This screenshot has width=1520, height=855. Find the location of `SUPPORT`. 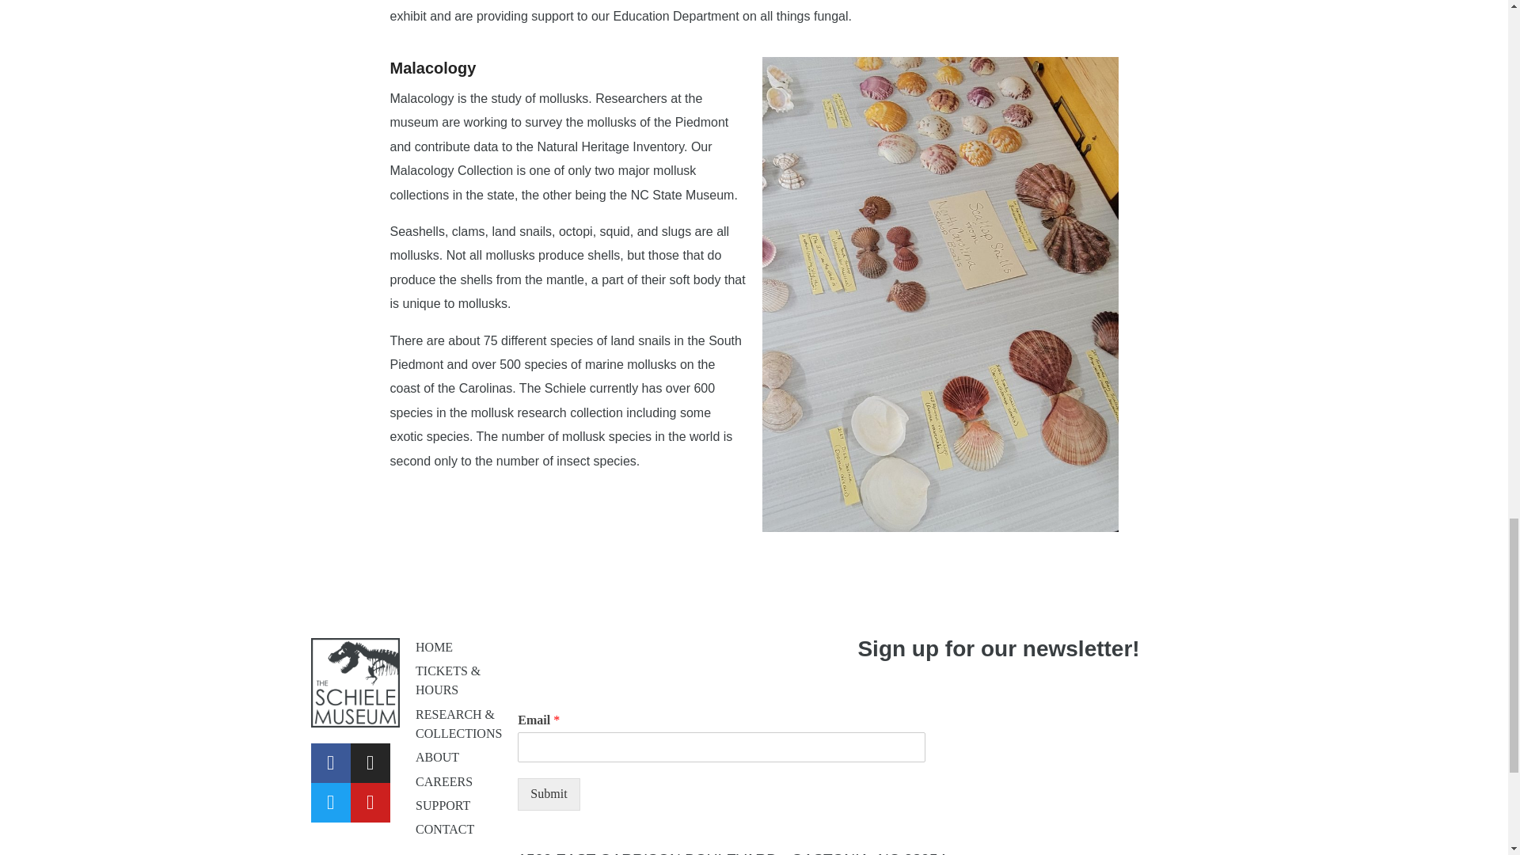

SUPPORT is located at coordinates (442, 805).